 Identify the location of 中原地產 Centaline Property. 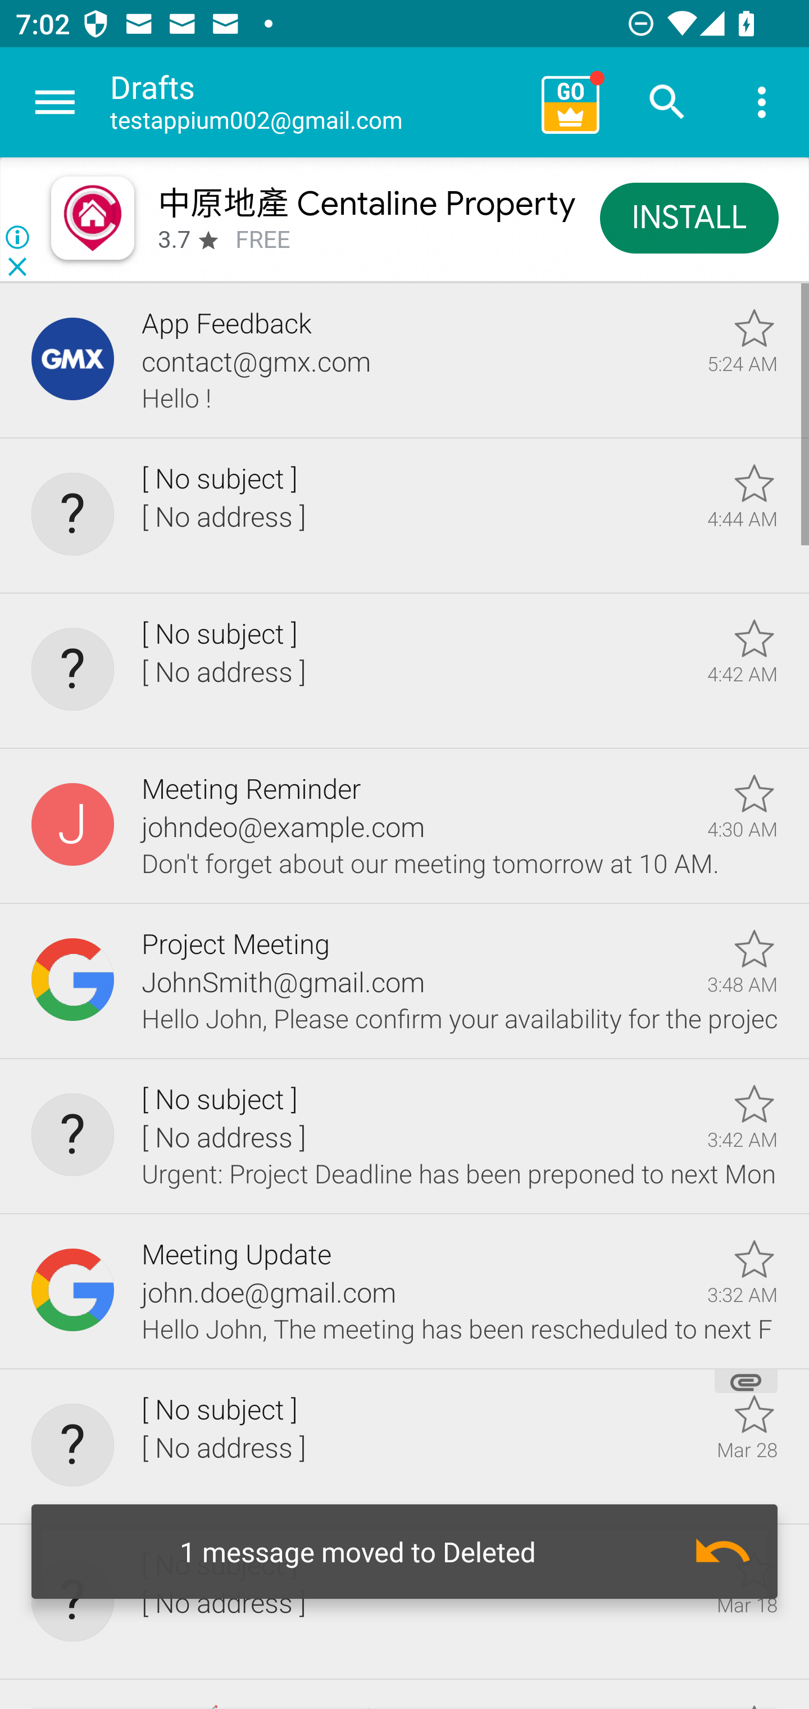
(365, 202).